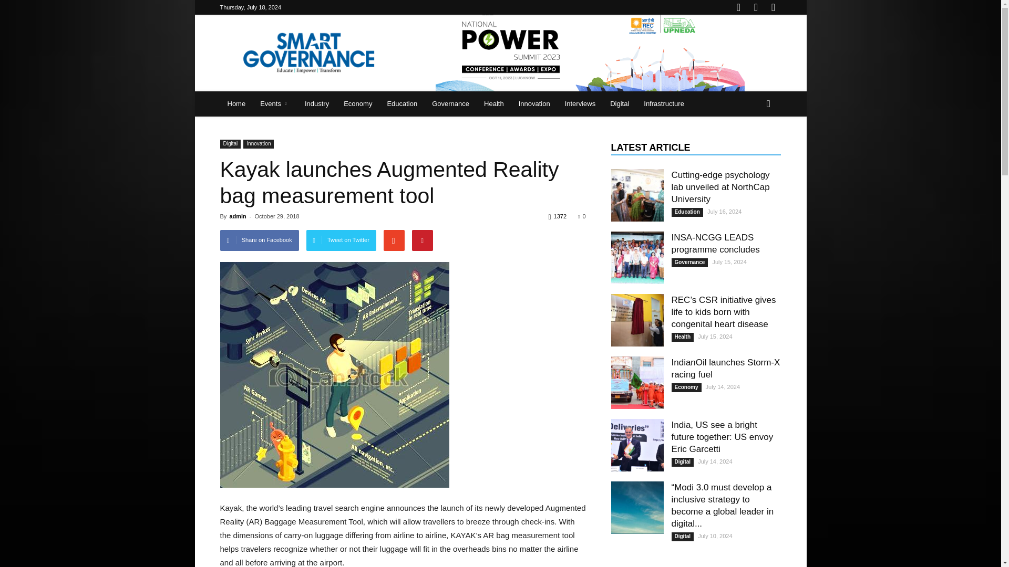 The width and height of the screenshot is (1009, 567). Describe the element at coordinates (236, 104) in the screenshot. I see `Home` at that location.